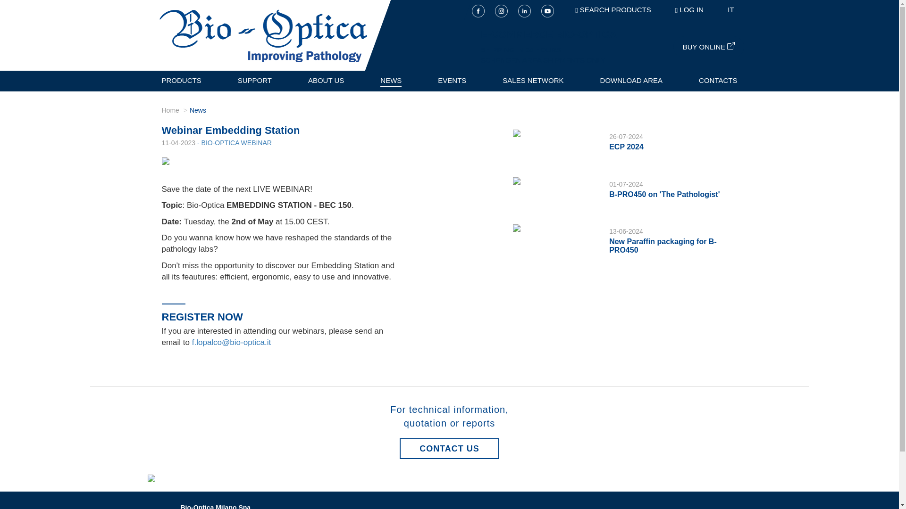  Describe the element at coordinates (181, 81) in the screenshot. I see `PRODUCTS` at that location.